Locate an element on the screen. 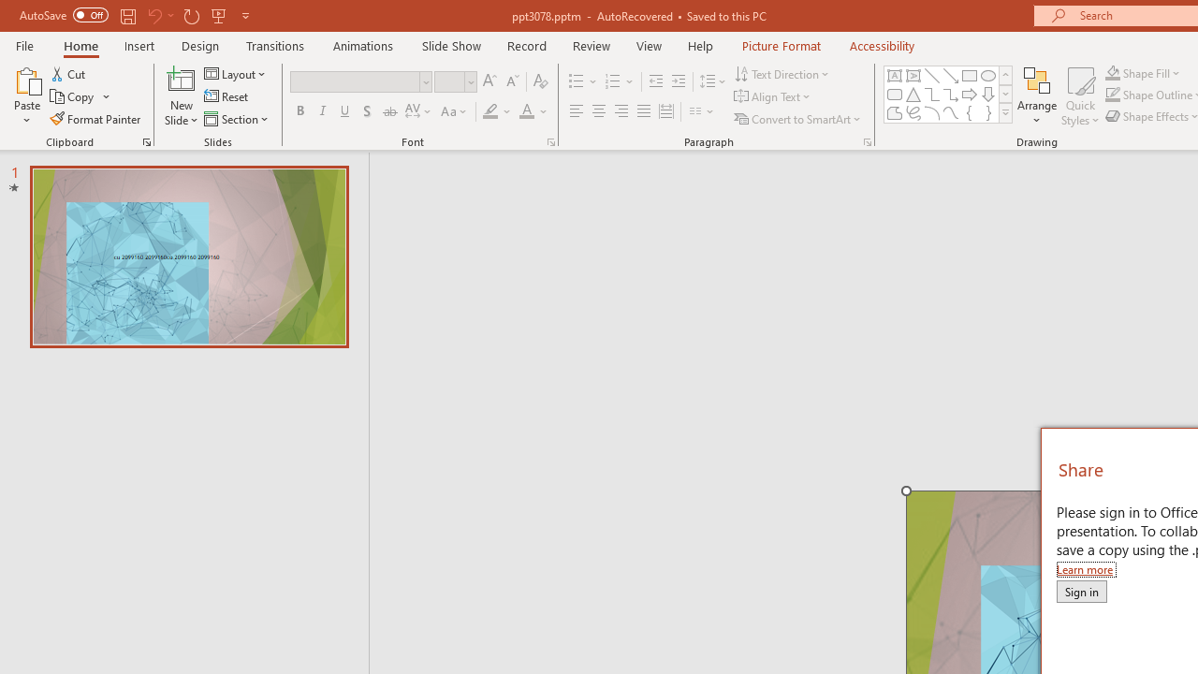 This screenshot has height=674, width=1198. Right Brace is located at coordinates (988, 112).